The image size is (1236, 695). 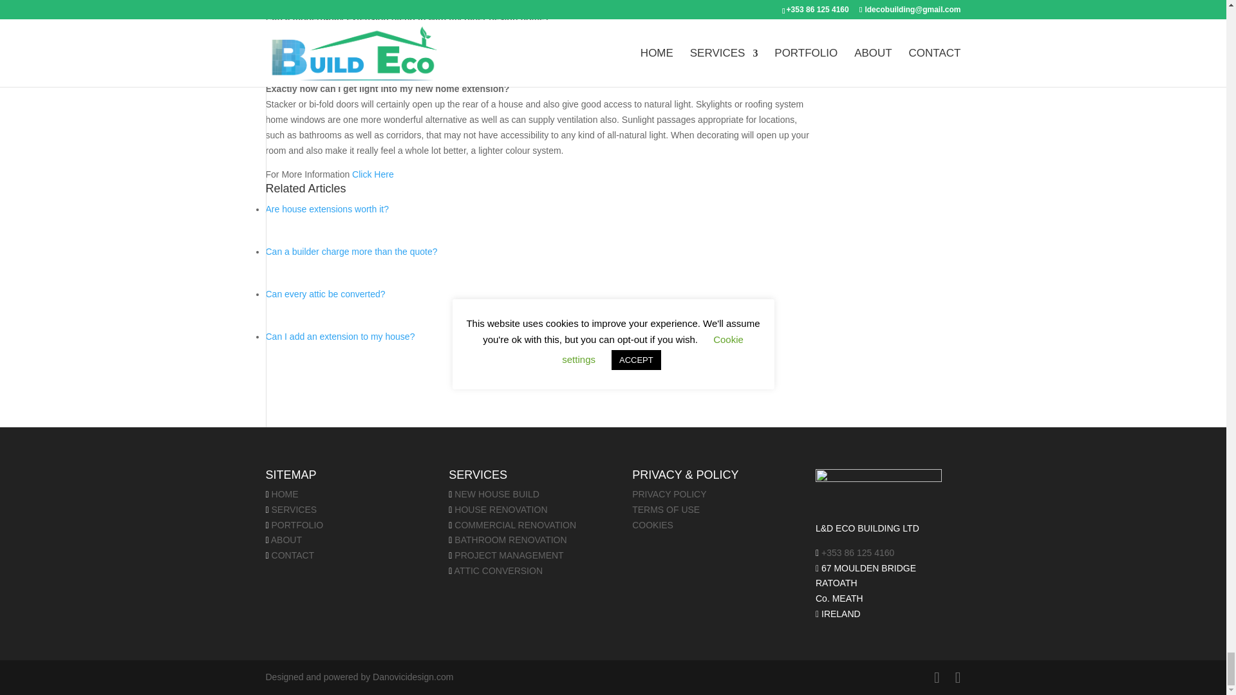 What do you see at coordinates (351, 251) in the screenshot?
I see `Can a builder charge more than the quote?` at bounding box center [351, 251].